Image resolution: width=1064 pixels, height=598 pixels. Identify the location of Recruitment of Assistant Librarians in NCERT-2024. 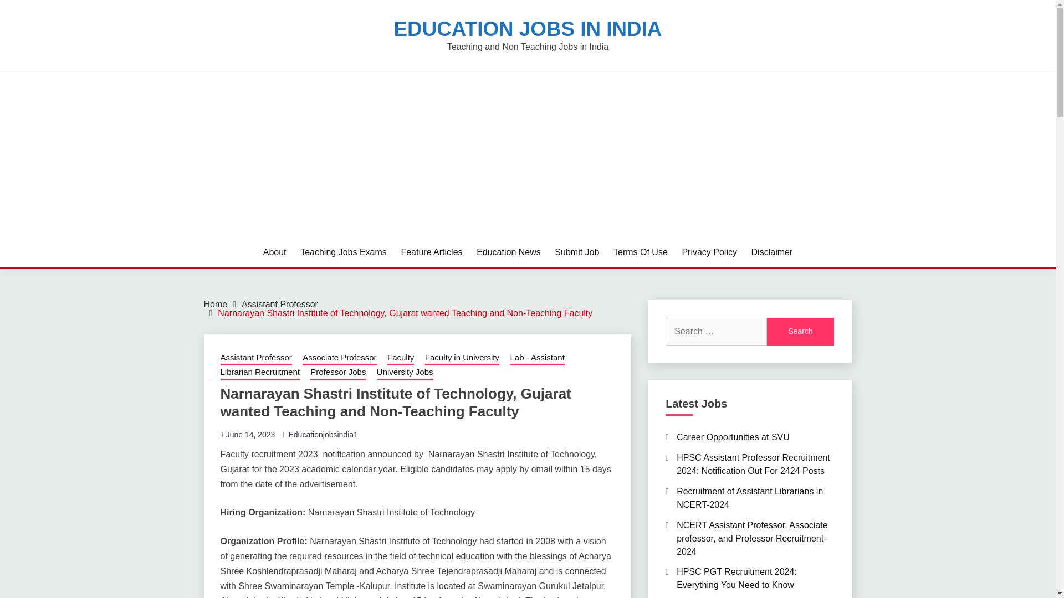
(749, 498).